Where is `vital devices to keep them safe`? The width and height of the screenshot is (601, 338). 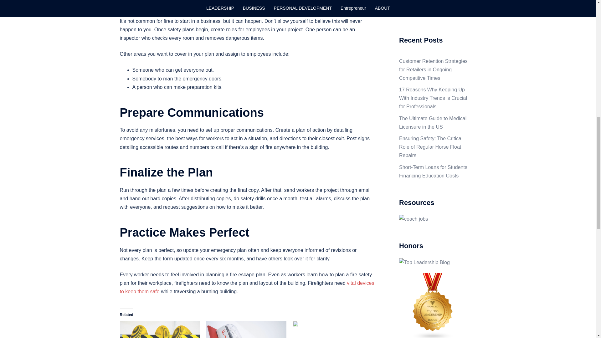 vital devices to keep them safe is located at coordinates (247, 287).